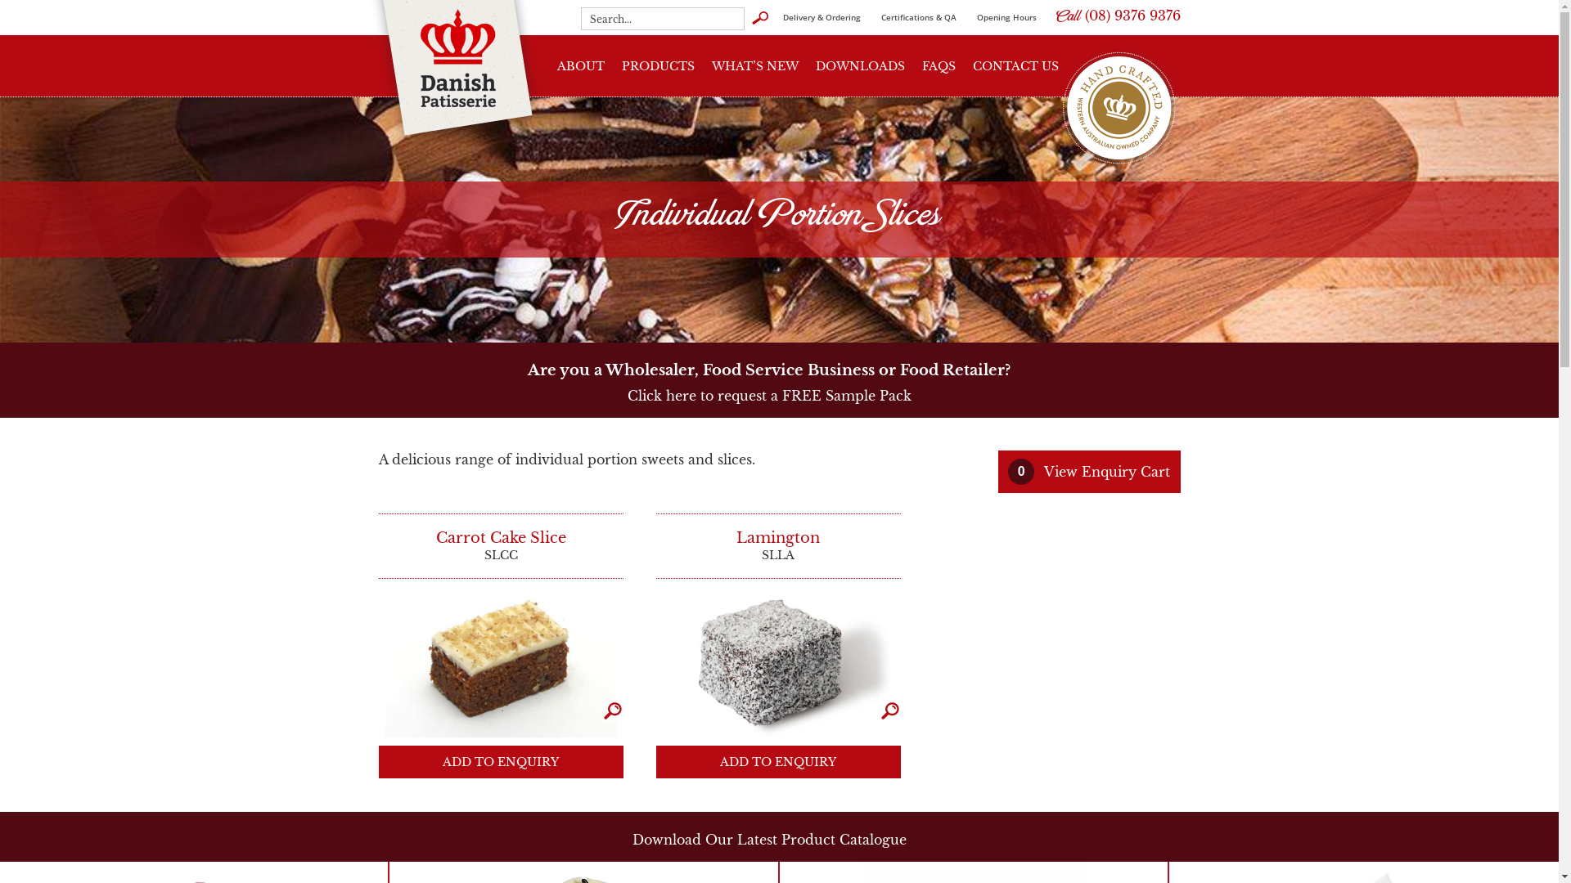  Describe the element at coordinates (918, 17) in the screenshot. I see `Certifications & QA` at that location.